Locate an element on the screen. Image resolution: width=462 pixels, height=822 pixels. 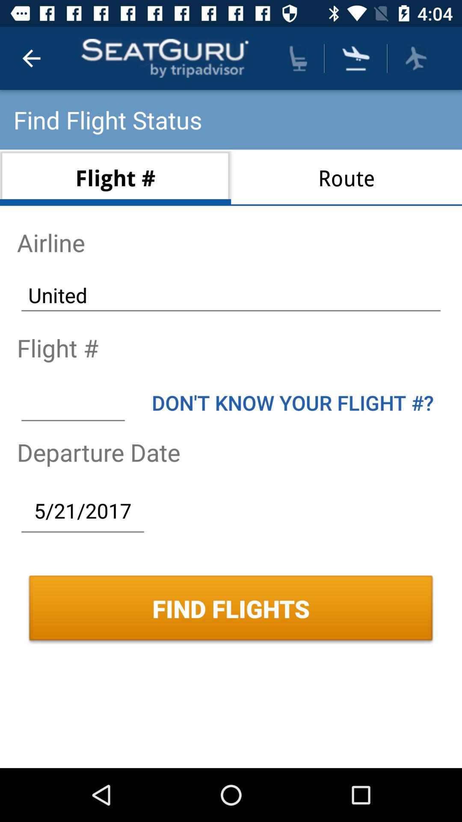
find flights is located at coordinates (356, 58).